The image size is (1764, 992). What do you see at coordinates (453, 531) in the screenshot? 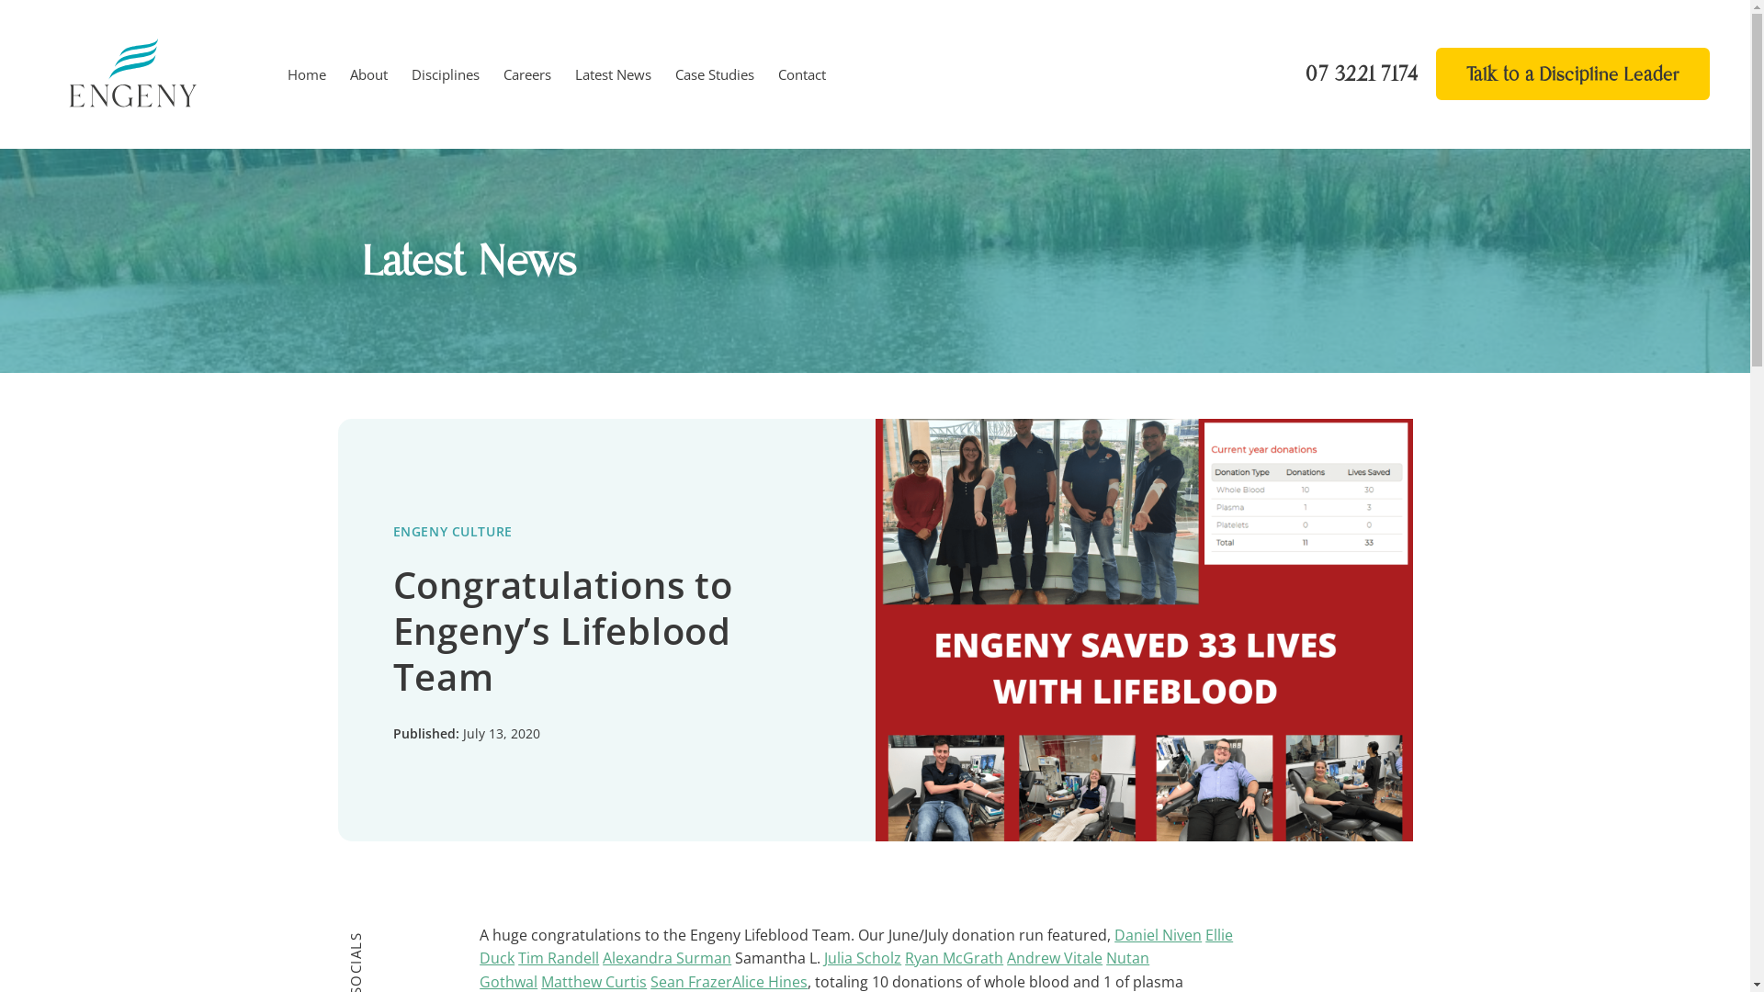
I see `ENGENY CULTURE` at bounding box center [453, 531].